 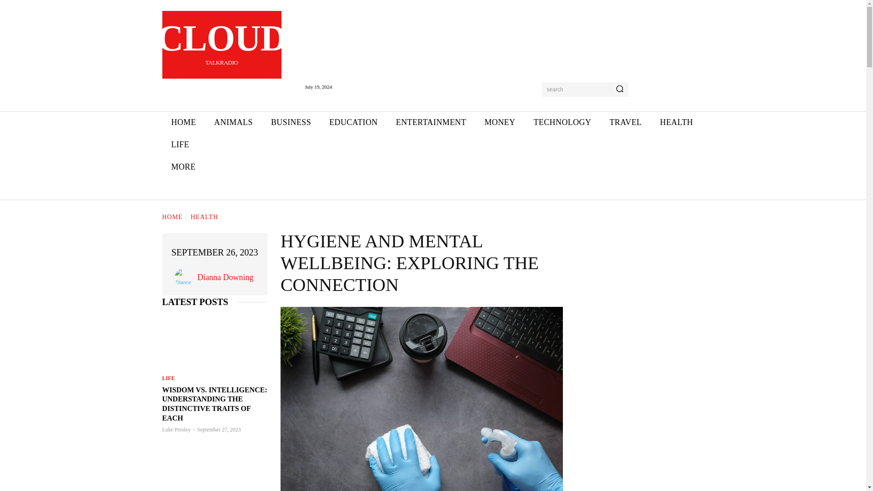 What do you see at coordinates (186, 277) in the screenshot?
I see `ENTERTAINMENT` at bounding box center [186, 277].